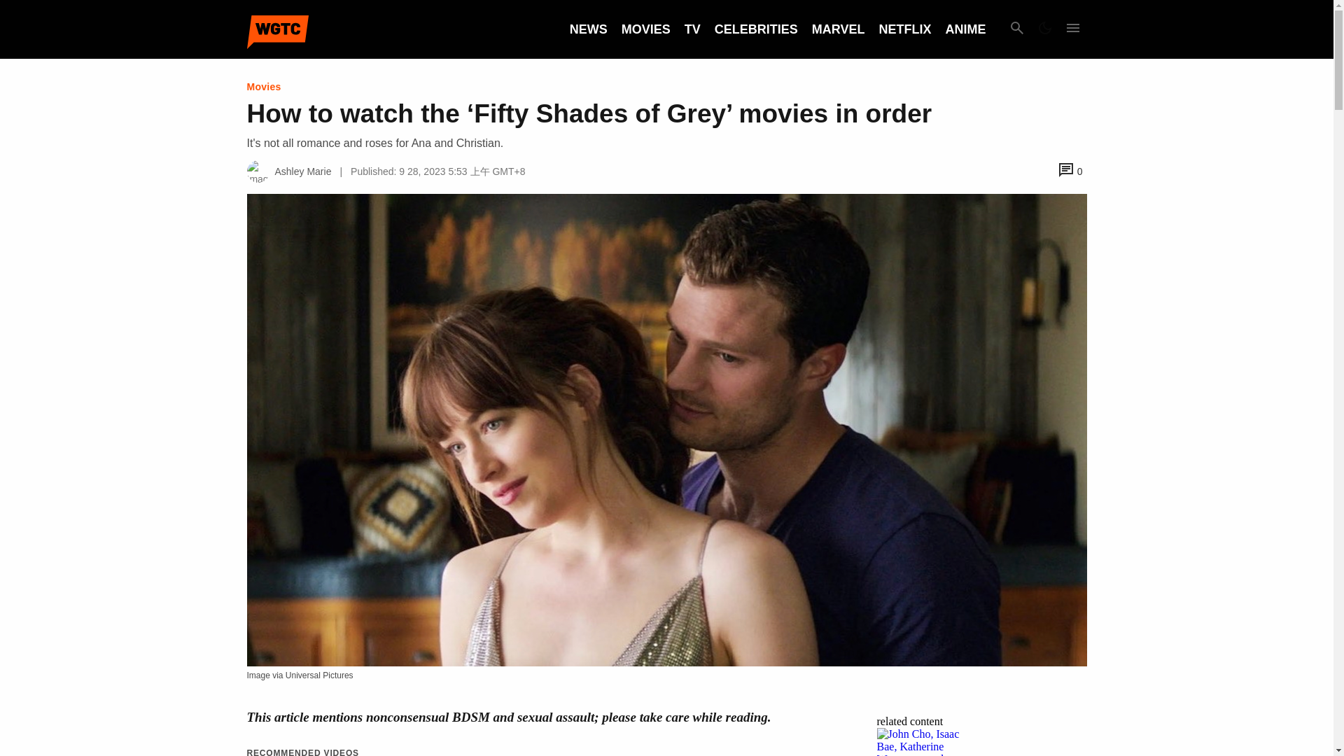 The width and height of the screenshot is (1344, 756). I want to click on MARVEL, so click(839, 29).